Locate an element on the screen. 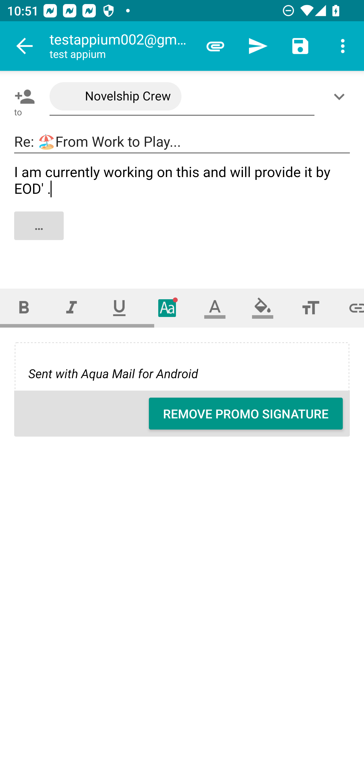  Set link is located at coordinates (349, 308).